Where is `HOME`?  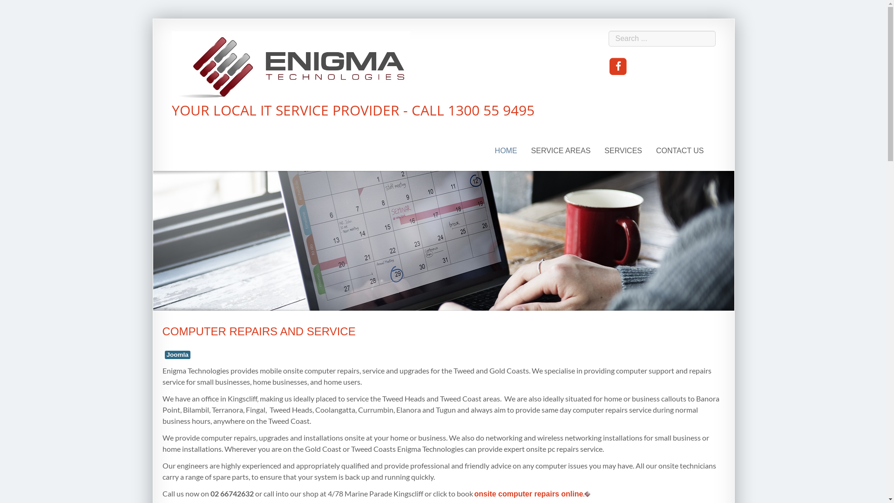 HOME is located at coordinates (506, 151).